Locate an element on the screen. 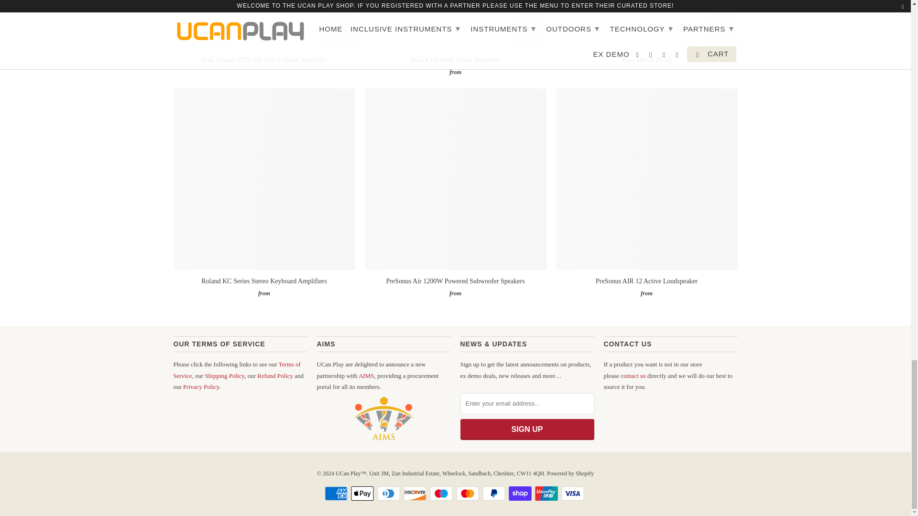  Diners Club is located at coordinates (389, 493).